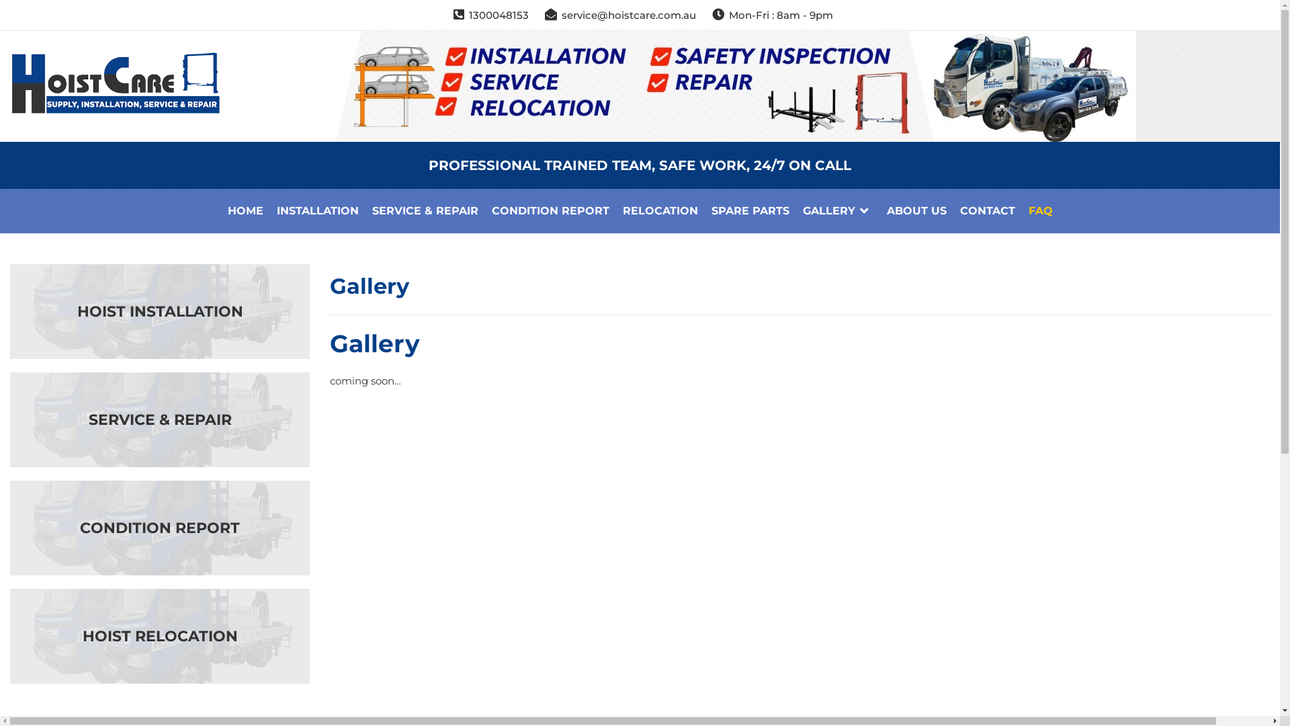 The width and height of the screenshot is (1290, 726). Describe the element at coordinates (660, 211) in the screenshot. I see `RELOCATION` at that location.